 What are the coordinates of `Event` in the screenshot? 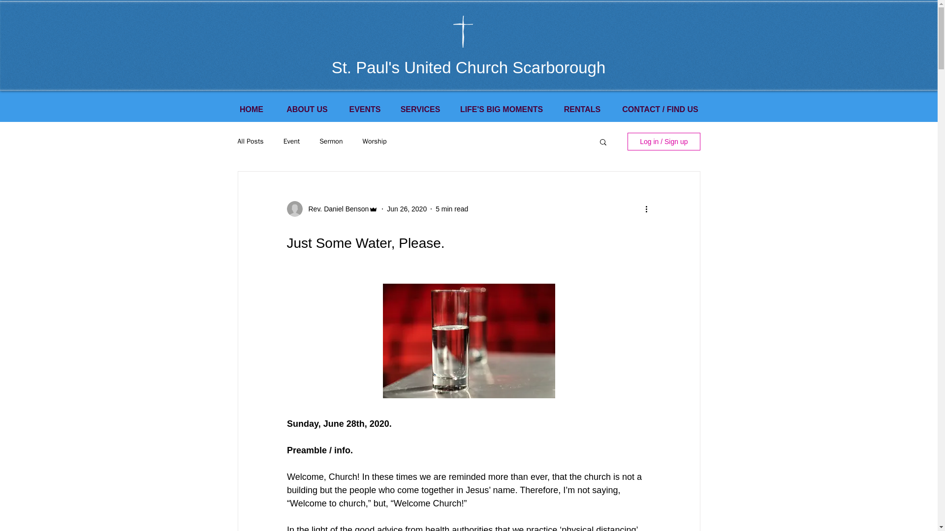 It's located at (292, 142).